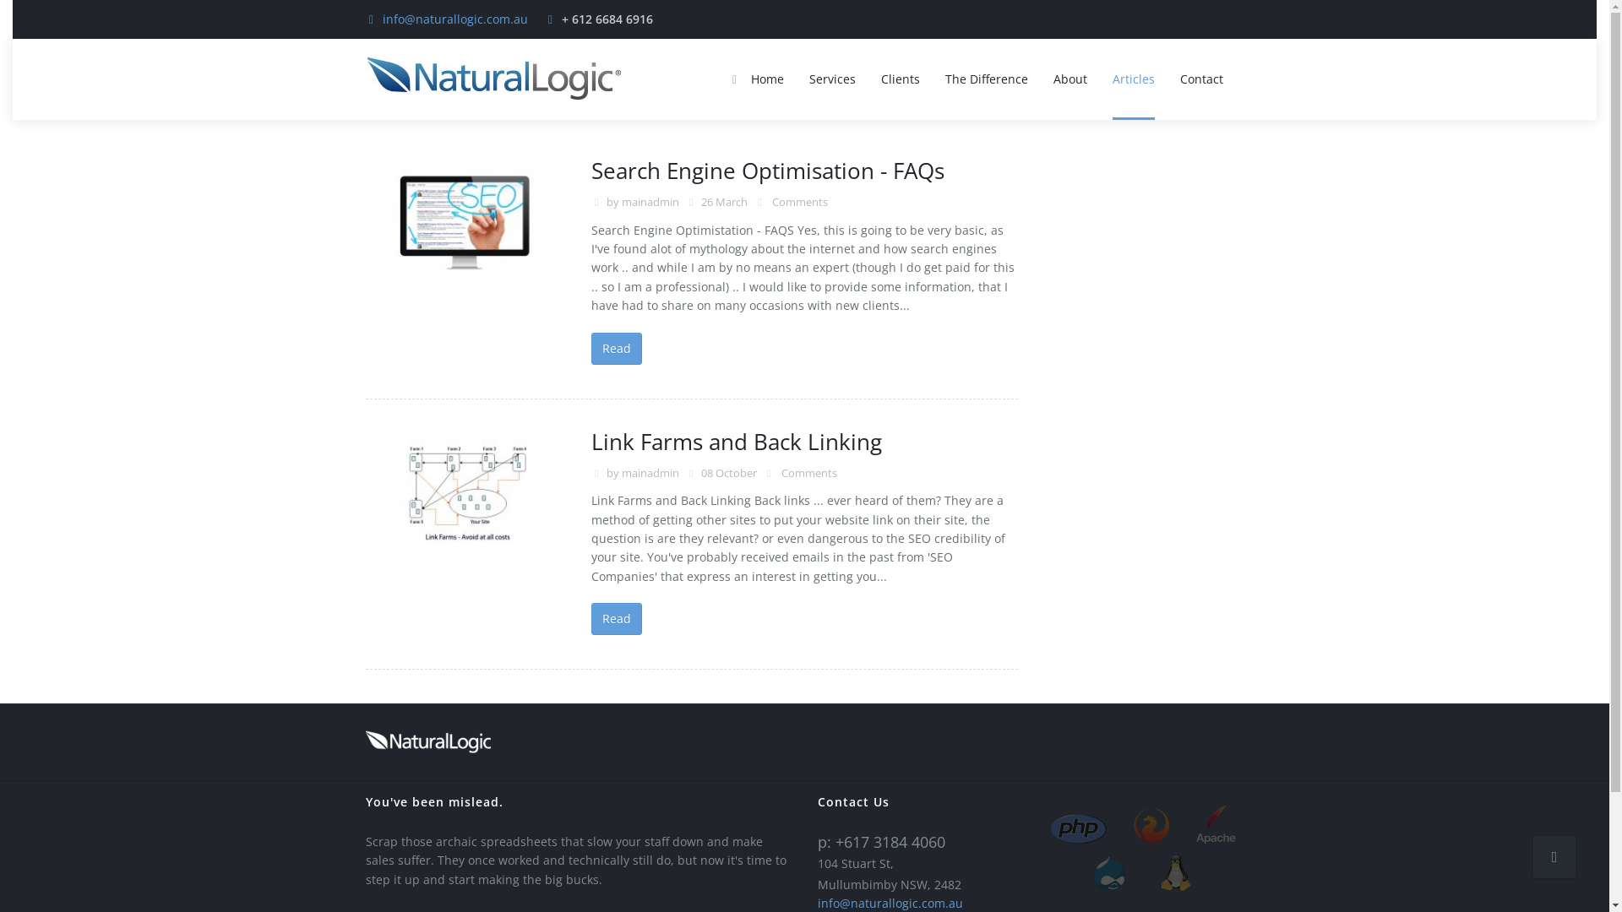 This screenshot has width=1622, height=912. Describe the element at coordinates (427, 741) in the screenshot. I see `Natural Logic` at that location.